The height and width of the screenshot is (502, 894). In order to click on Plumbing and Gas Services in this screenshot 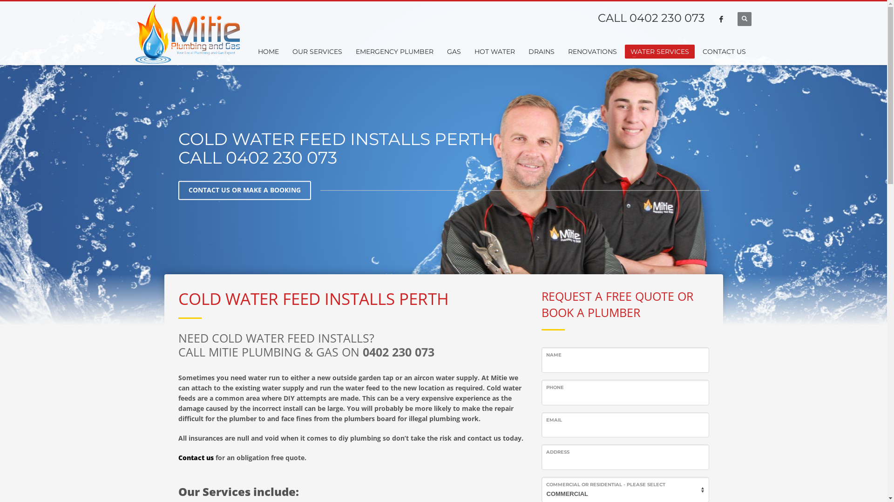, I will do `click(188, 34)`.